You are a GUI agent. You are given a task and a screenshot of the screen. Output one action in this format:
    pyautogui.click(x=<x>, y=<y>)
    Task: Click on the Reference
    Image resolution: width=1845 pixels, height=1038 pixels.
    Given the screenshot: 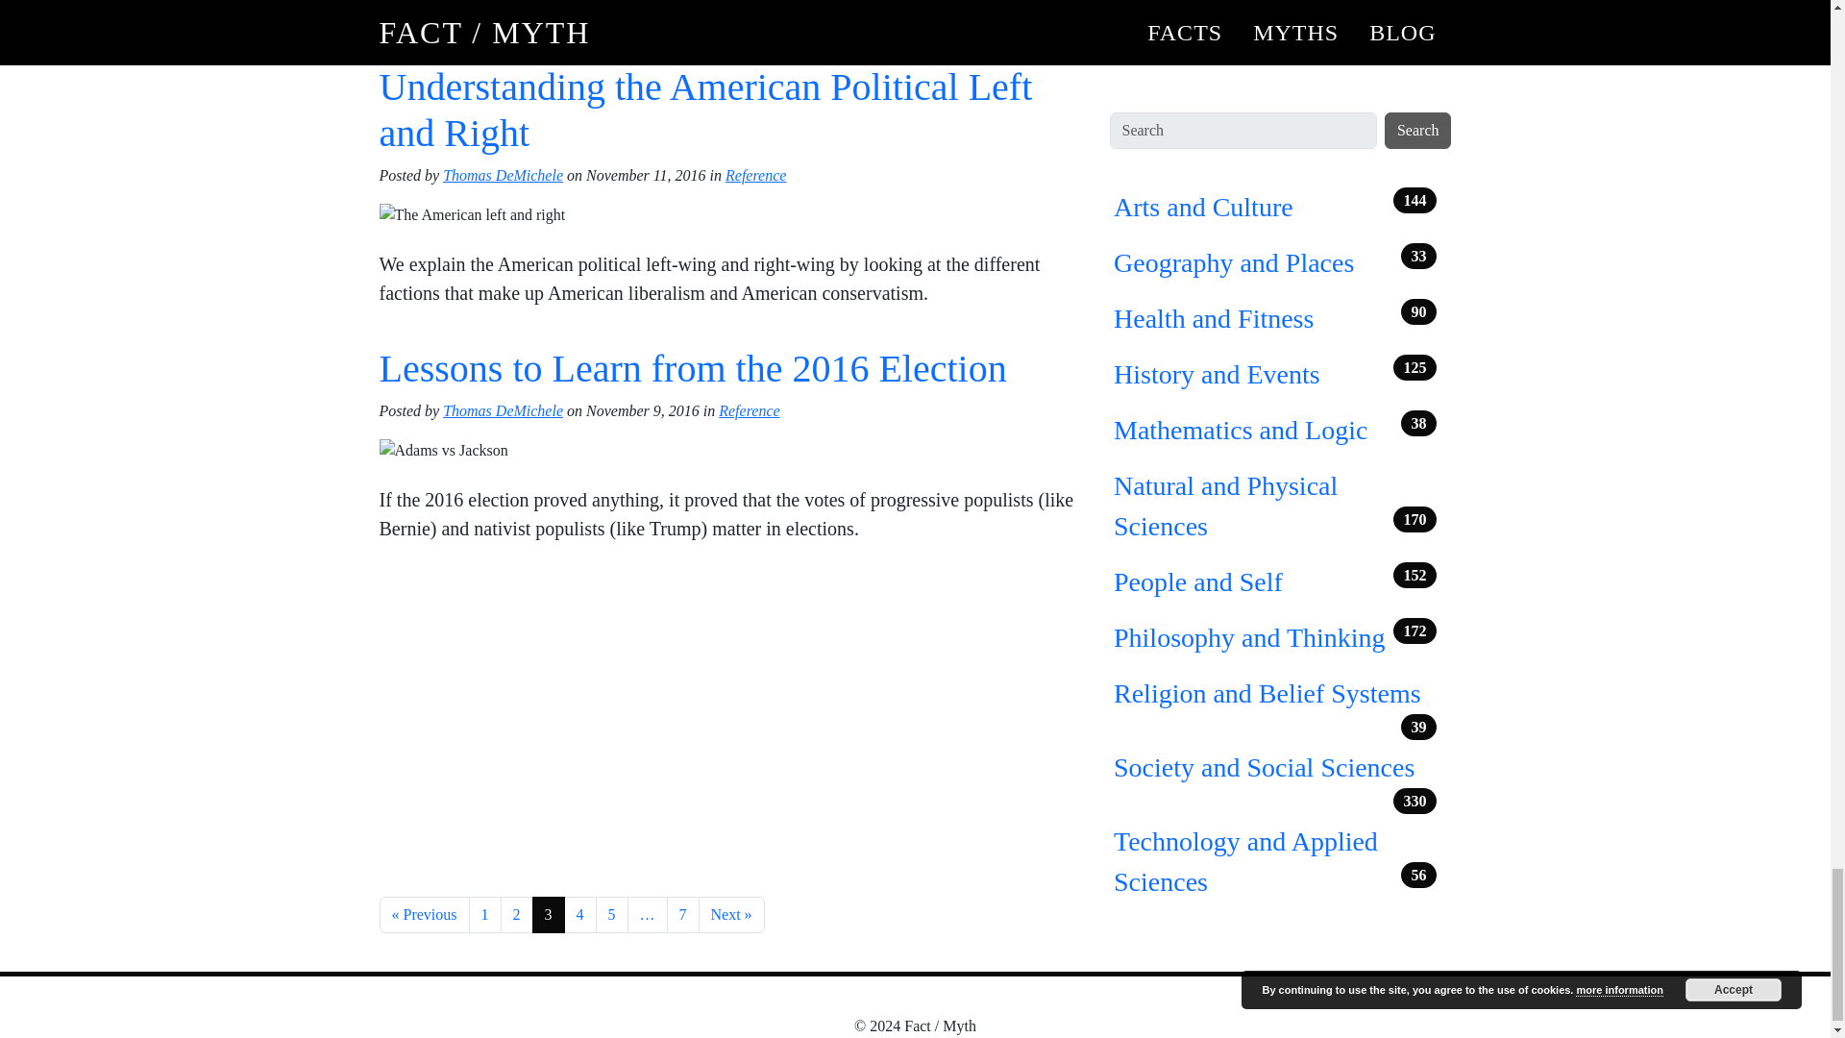 What is the action you would take?
    pyautogui.click(x=749, y=411)
    